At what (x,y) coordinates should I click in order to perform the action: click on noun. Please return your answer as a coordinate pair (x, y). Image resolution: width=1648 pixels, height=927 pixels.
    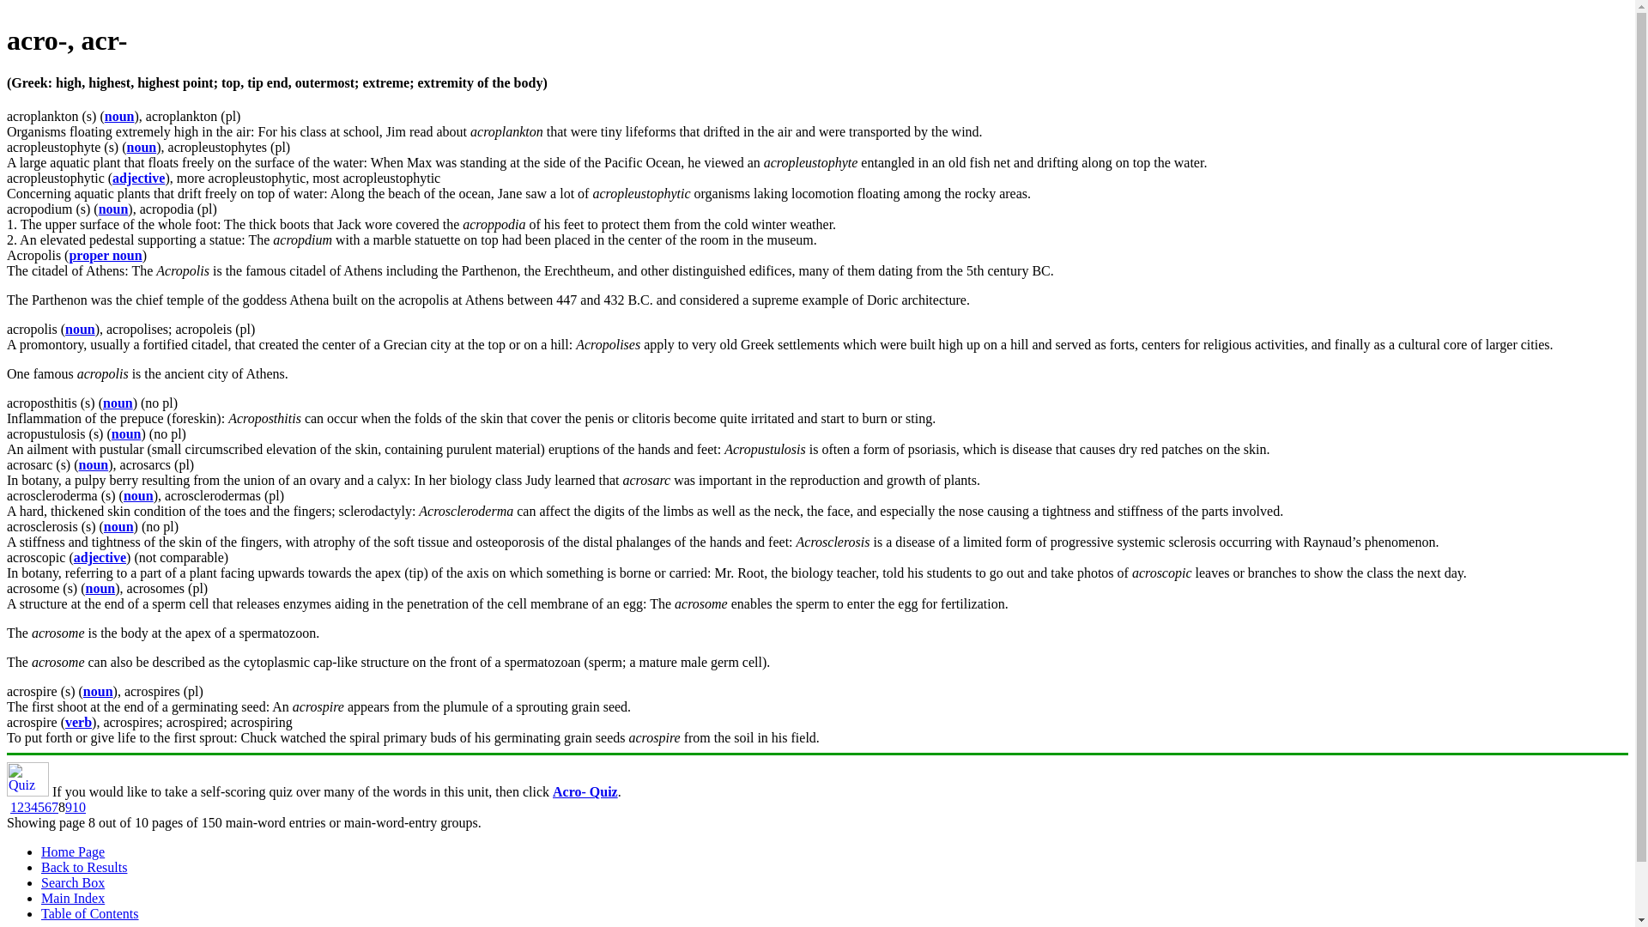
    Looking at the image, I should click on (118, 526).